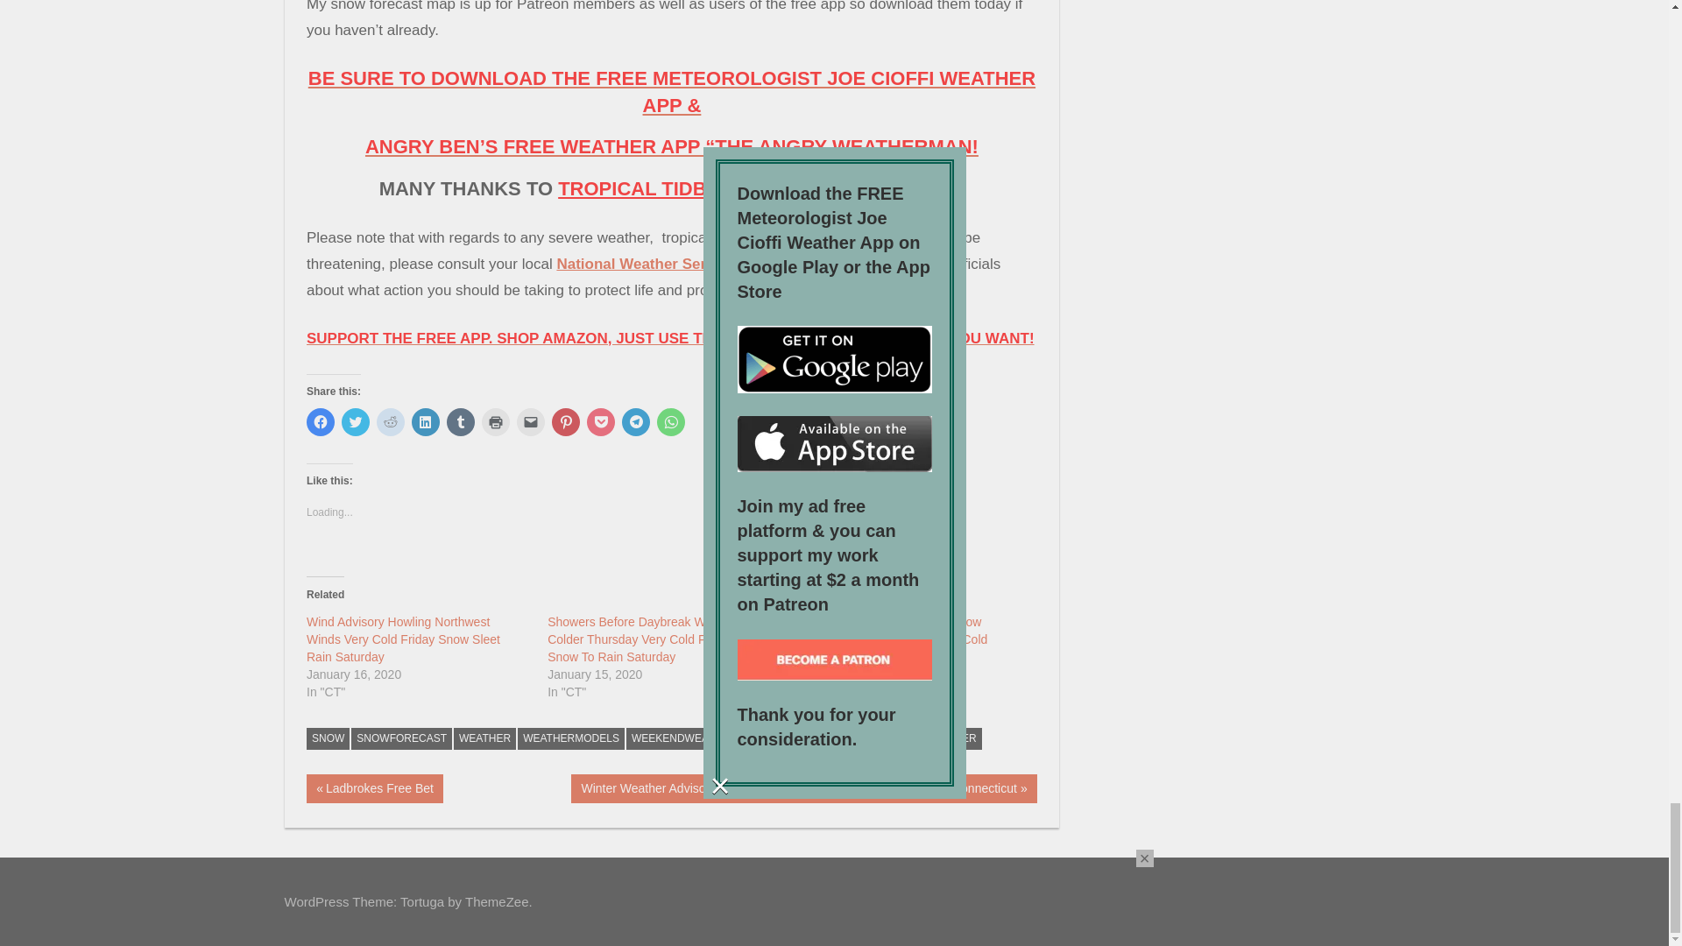  Describe the element at coordinates (356, 421) in the screenshot. I see `Click to share on Twitter` at that location.